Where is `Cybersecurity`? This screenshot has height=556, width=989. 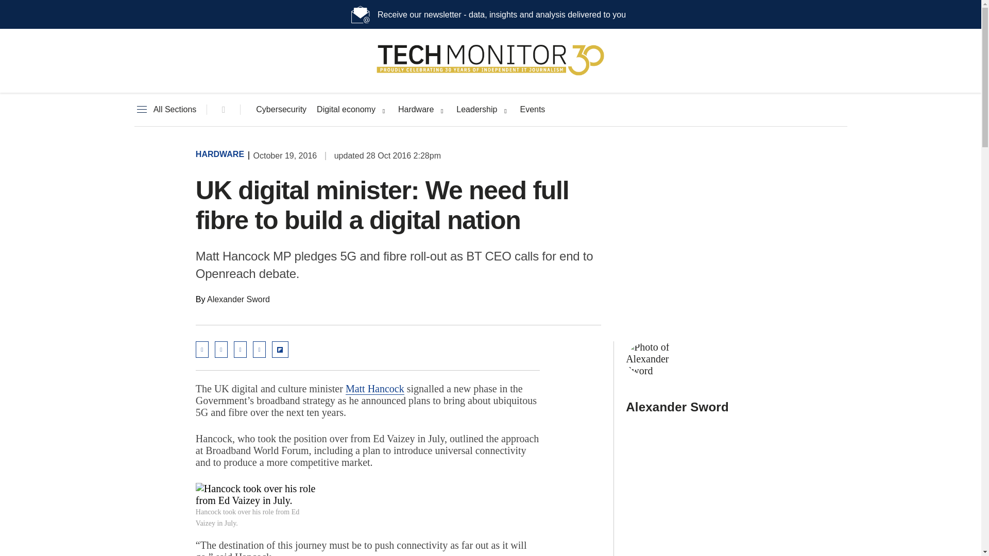 Cybersecurity is located at coordinates (281, 110).